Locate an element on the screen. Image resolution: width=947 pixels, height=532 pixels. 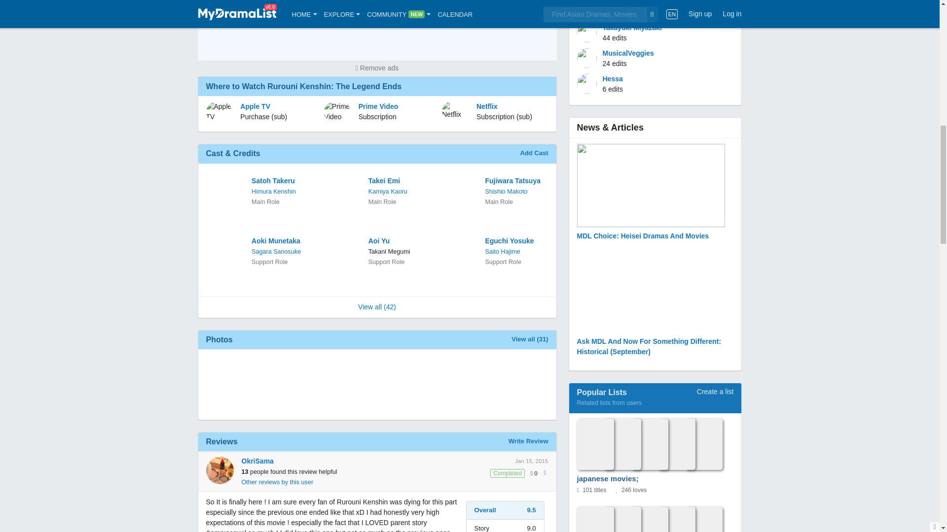
Himura Kenshin - Rurouni Kenshin: The Legend Ends is located at coordinates (273, 192).